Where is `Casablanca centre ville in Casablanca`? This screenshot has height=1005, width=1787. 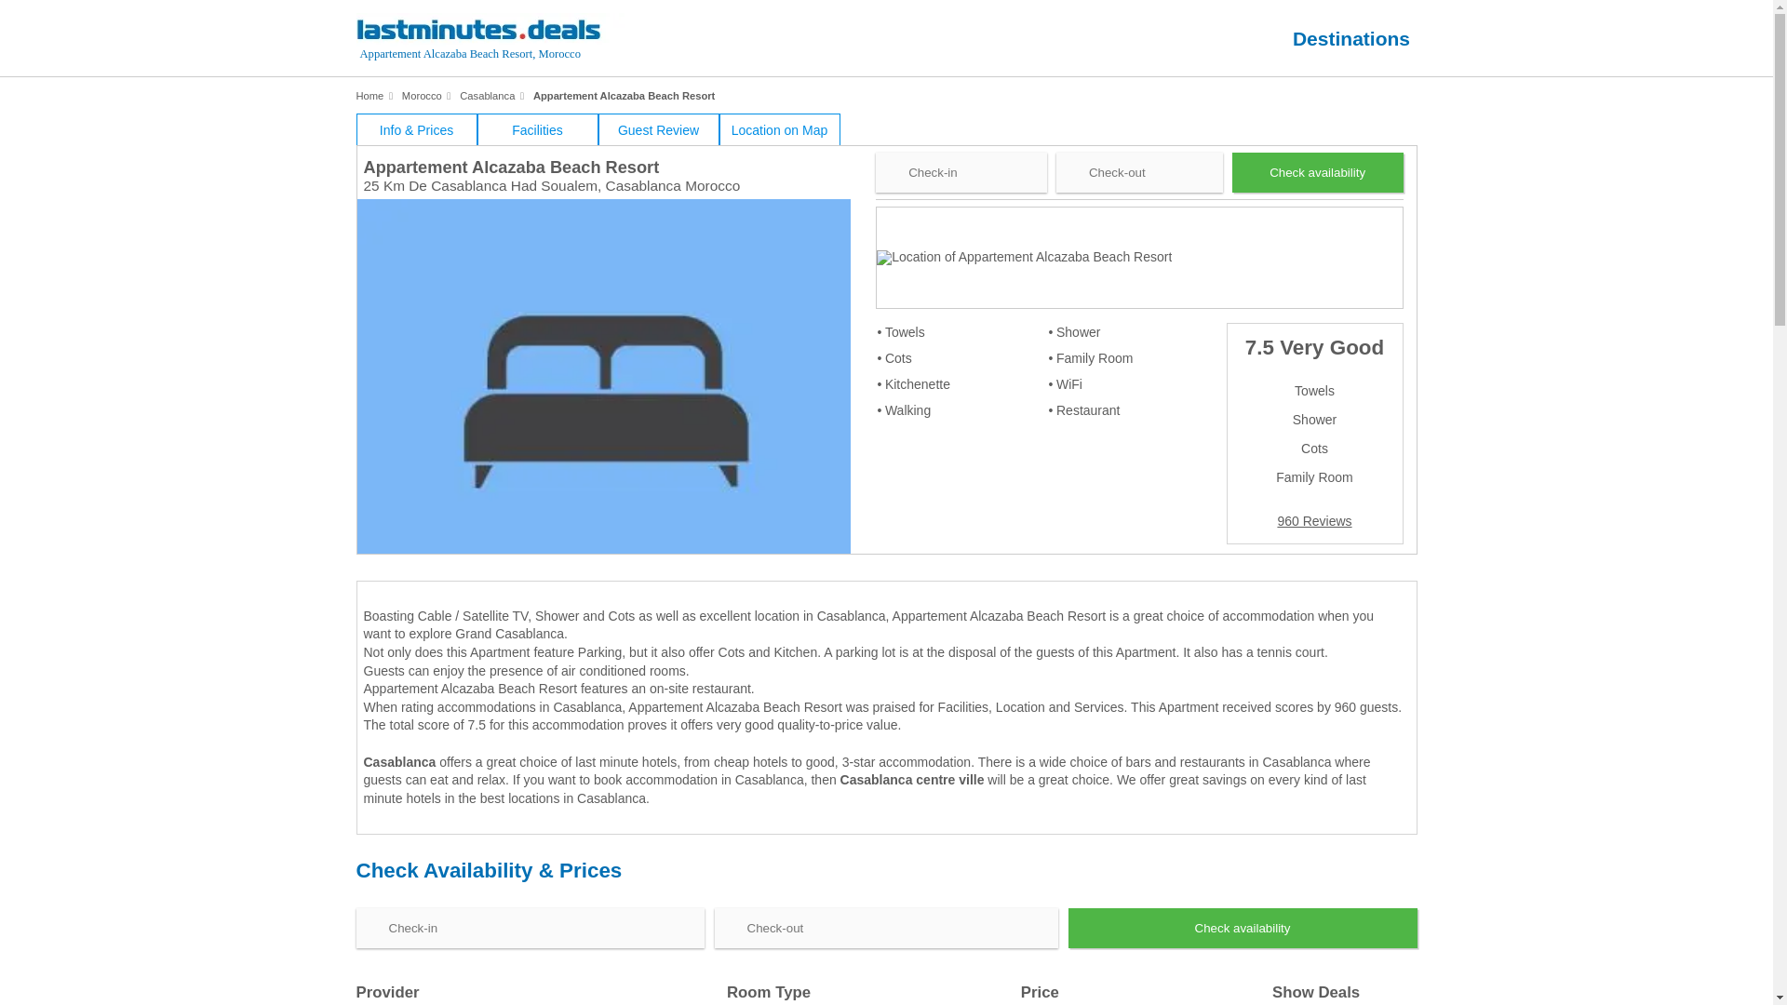 Casablanca centre ville in Casablanca is located at coordinates (912, 780).